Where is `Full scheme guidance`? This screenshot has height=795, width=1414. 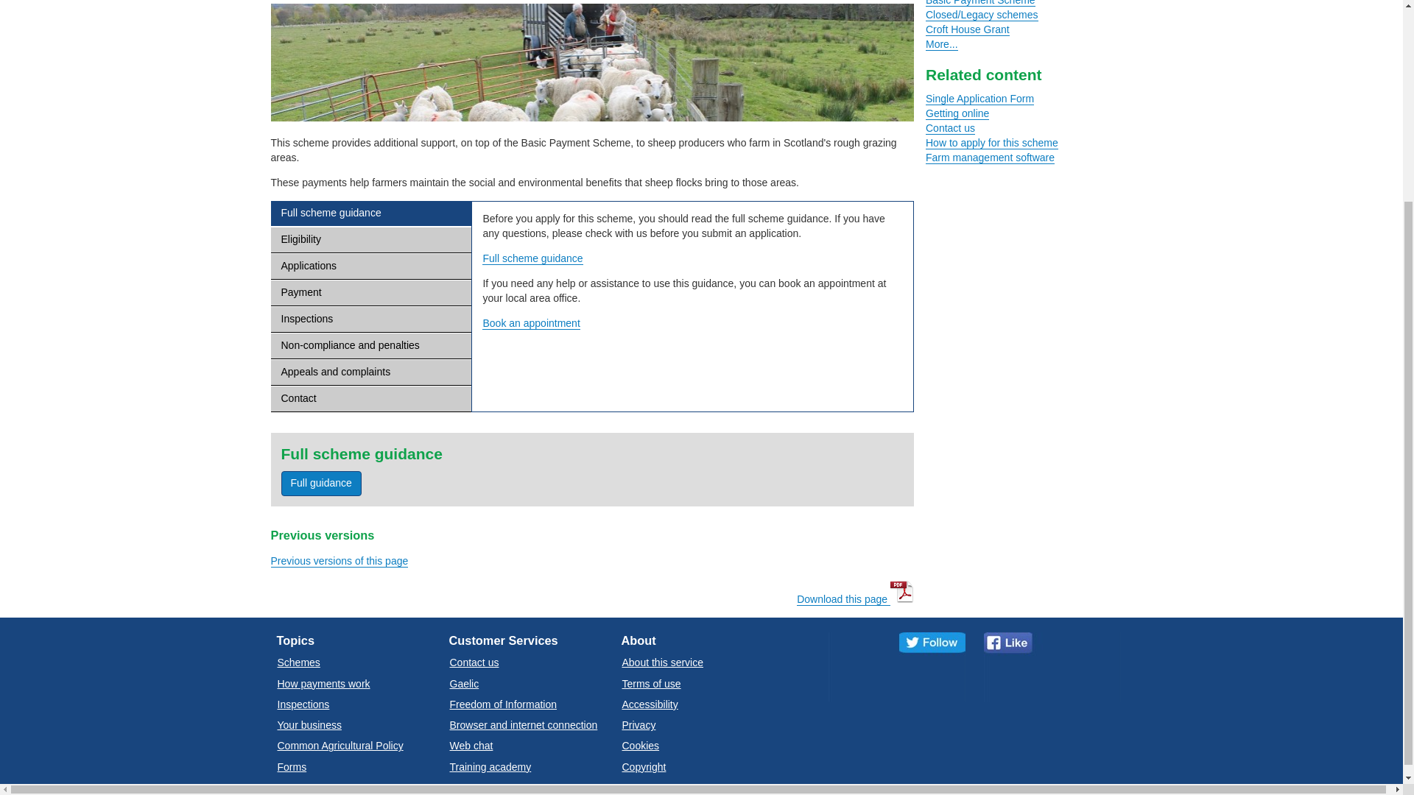
Full scheme guidance is located at coordinates (371, 213).